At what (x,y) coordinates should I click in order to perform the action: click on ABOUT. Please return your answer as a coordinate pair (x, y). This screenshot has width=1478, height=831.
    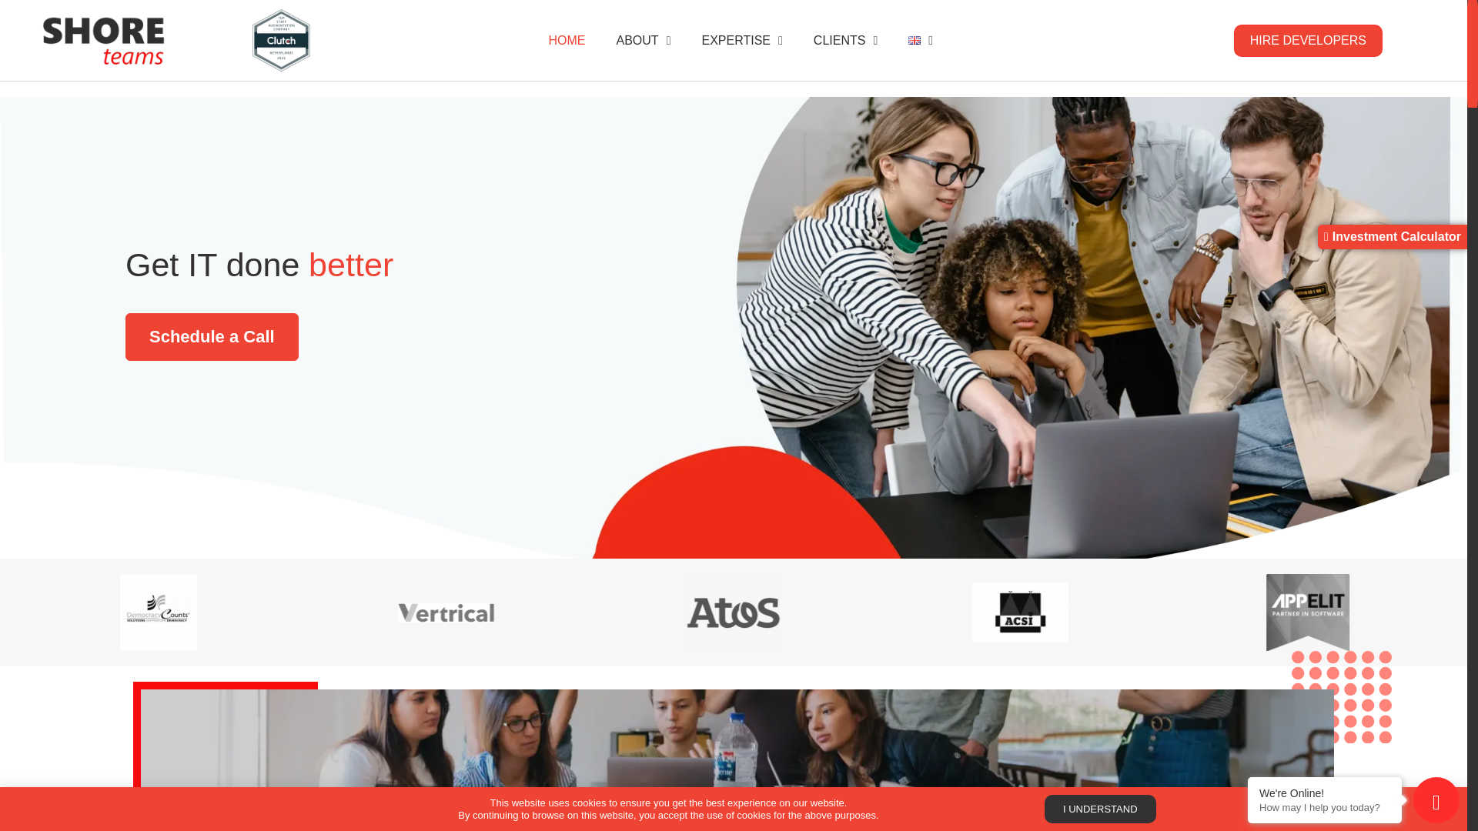
    Looking at the image, I should click on (644, 40).